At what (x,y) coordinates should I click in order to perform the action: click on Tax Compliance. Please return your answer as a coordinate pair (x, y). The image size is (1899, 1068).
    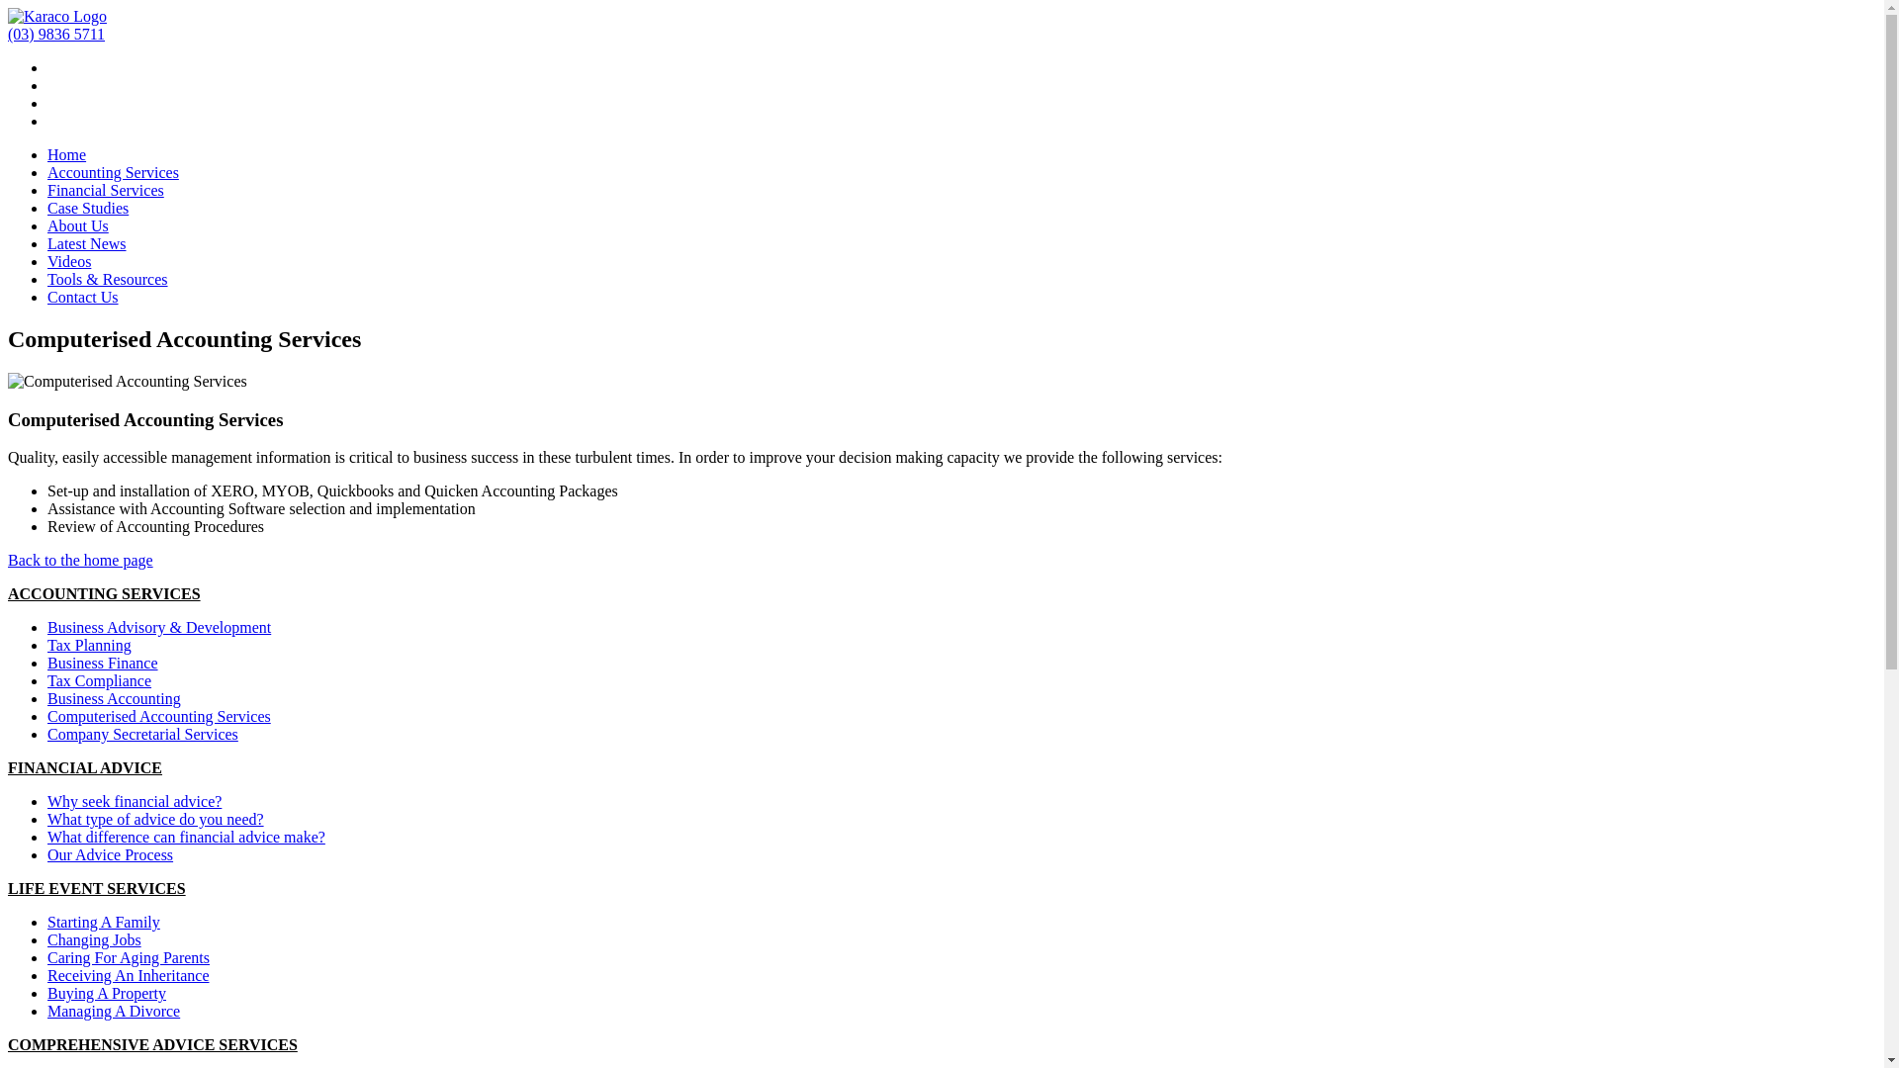
    Looking at the image, I should click on (99, 680).